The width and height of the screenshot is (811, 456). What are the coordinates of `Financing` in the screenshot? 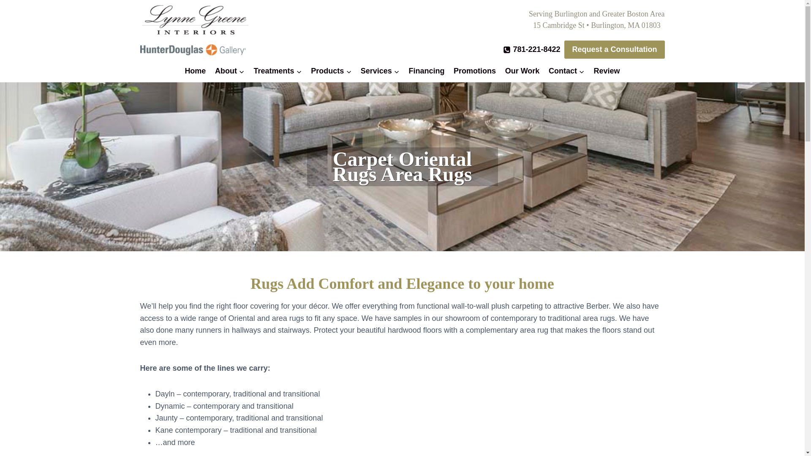 It's located at (427, 71).